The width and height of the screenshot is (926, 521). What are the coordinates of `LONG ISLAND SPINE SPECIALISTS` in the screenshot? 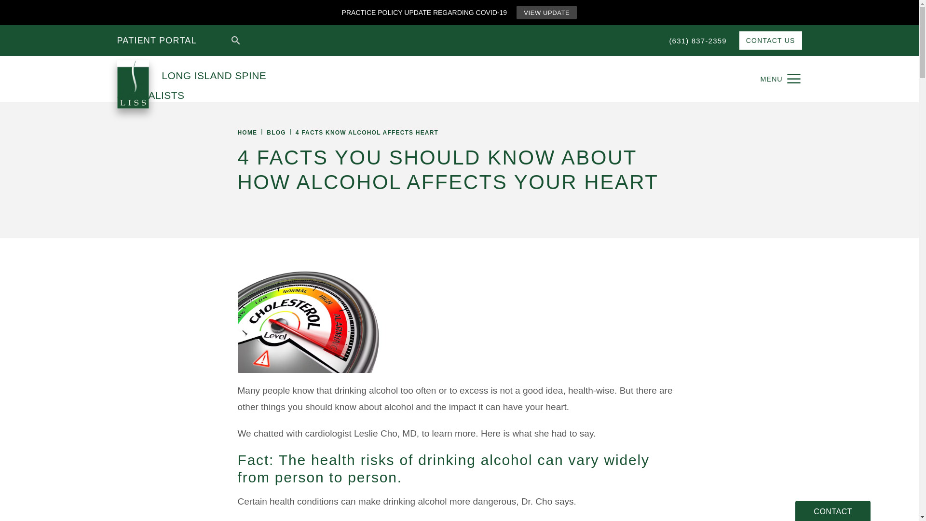 It's located at (222, 79).